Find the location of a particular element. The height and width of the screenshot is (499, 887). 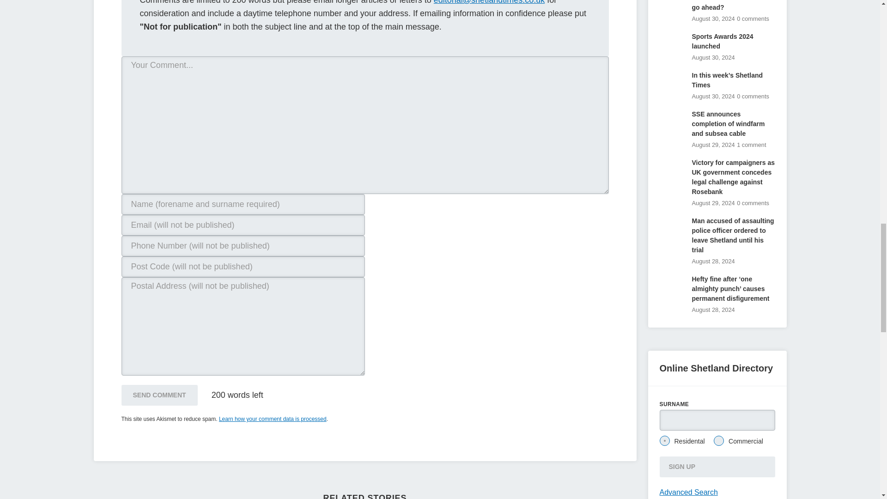

commercial is located at coordinates (719, 441).